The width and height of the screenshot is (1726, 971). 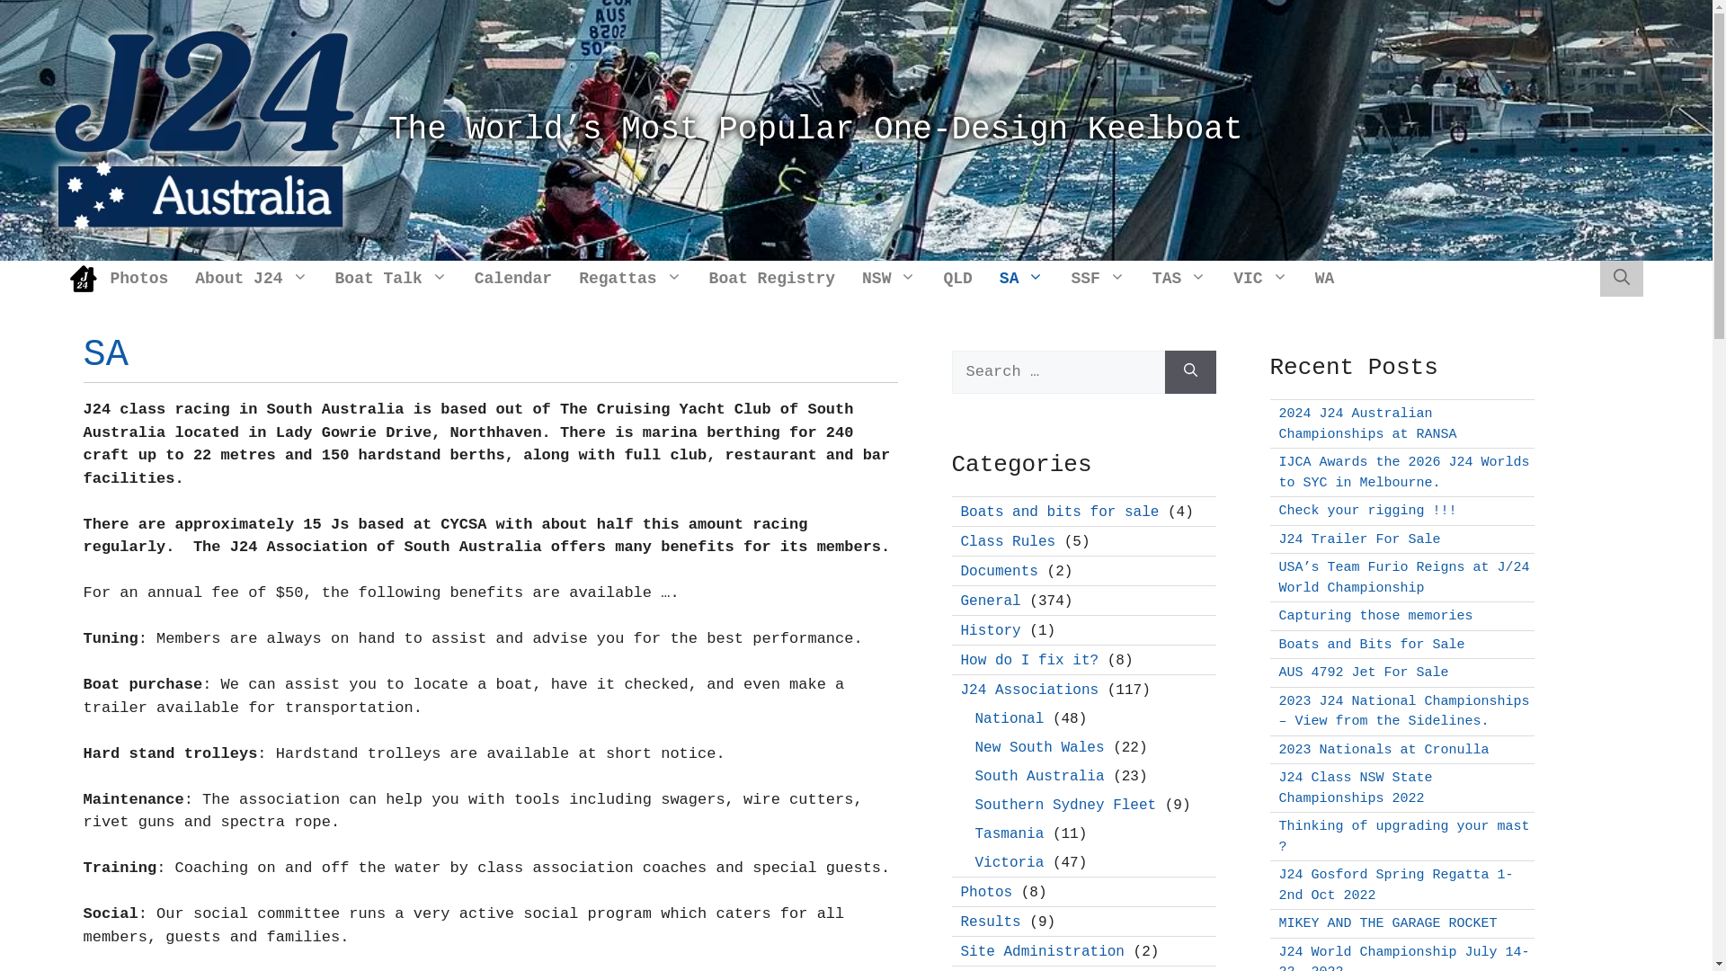 What do you see at coordinates (205, 129) in the screenshot?
I see `J24 Australia..` at bounding box center [205, 129].